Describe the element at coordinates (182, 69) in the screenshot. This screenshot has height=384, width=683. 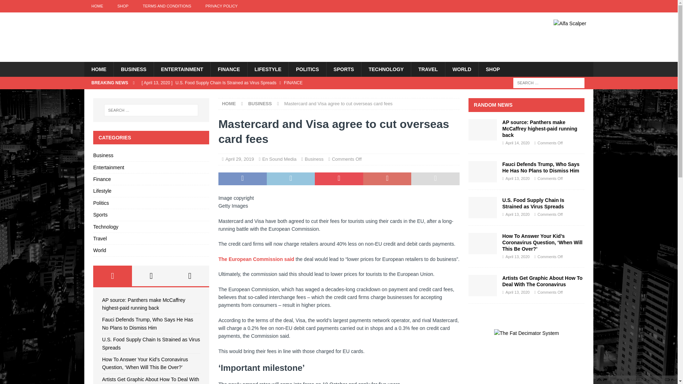
I see `ENTERTAINMENT` at that location.